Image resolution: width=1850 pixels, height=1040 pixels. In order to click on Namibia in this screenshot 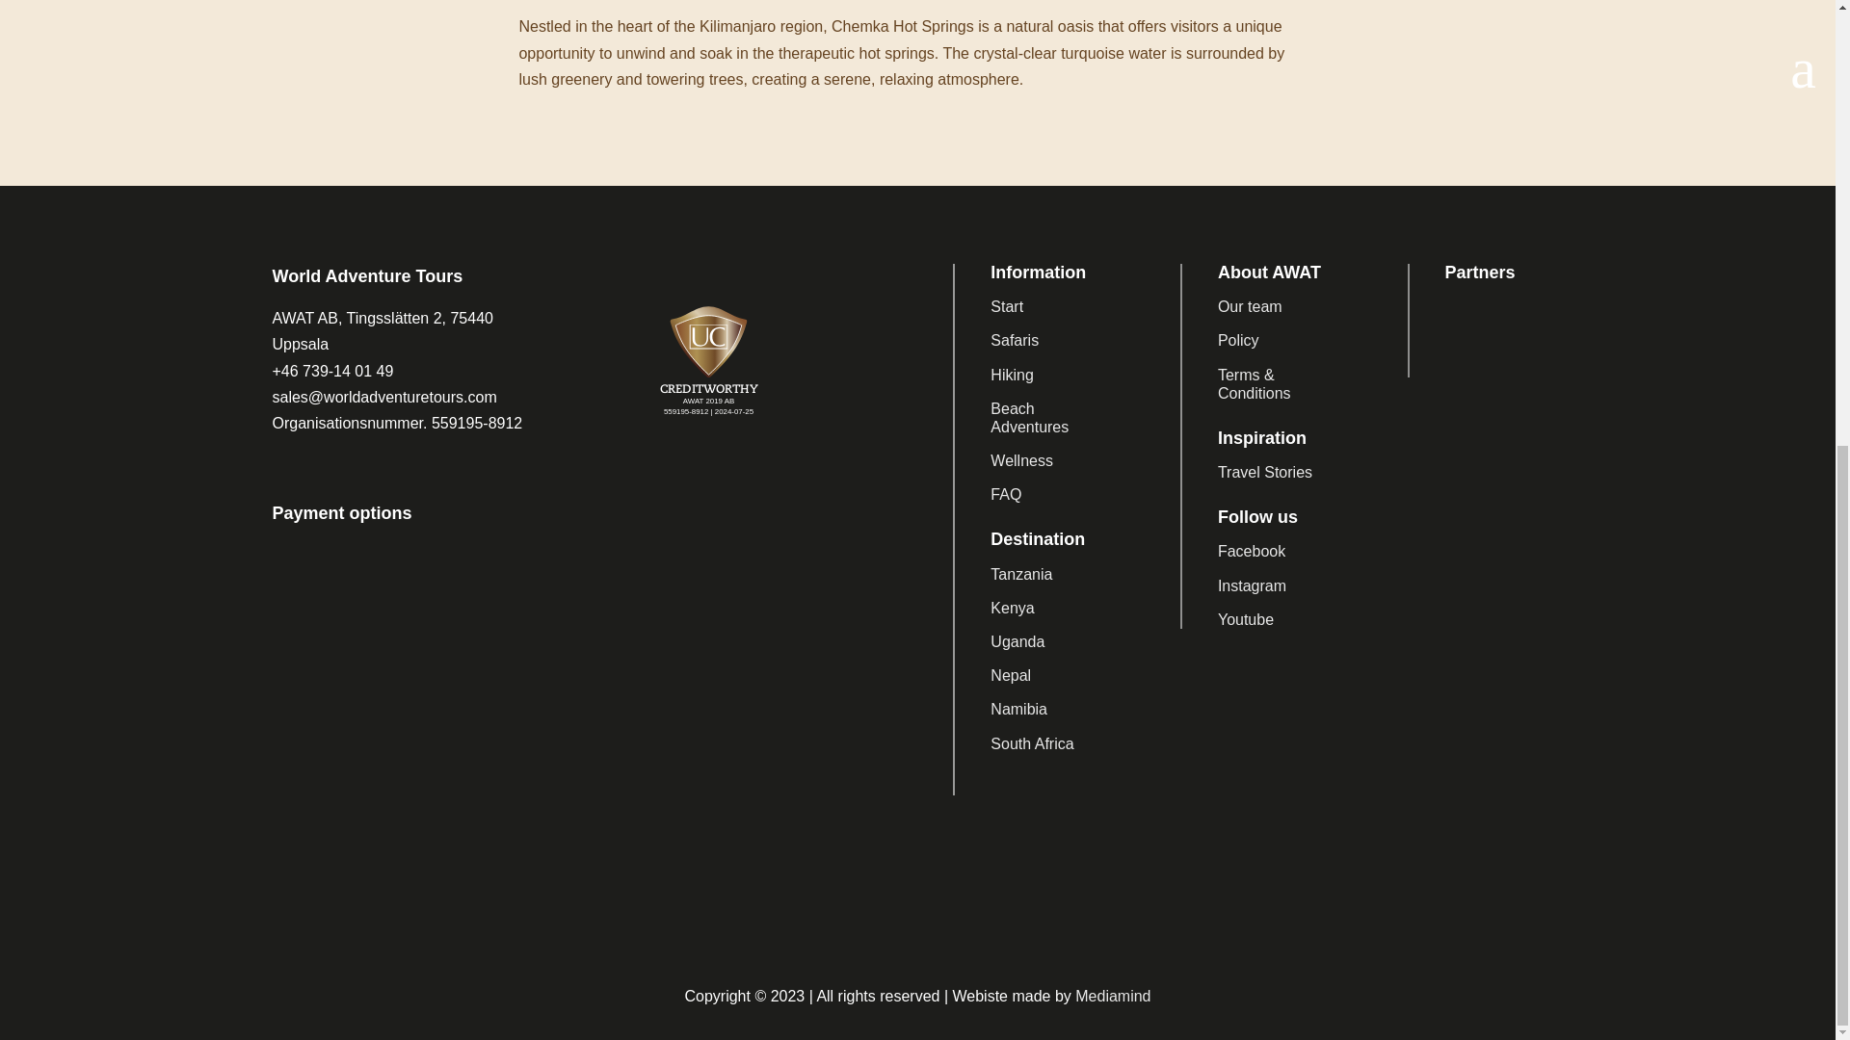, I will do `click(1017, 709)`.